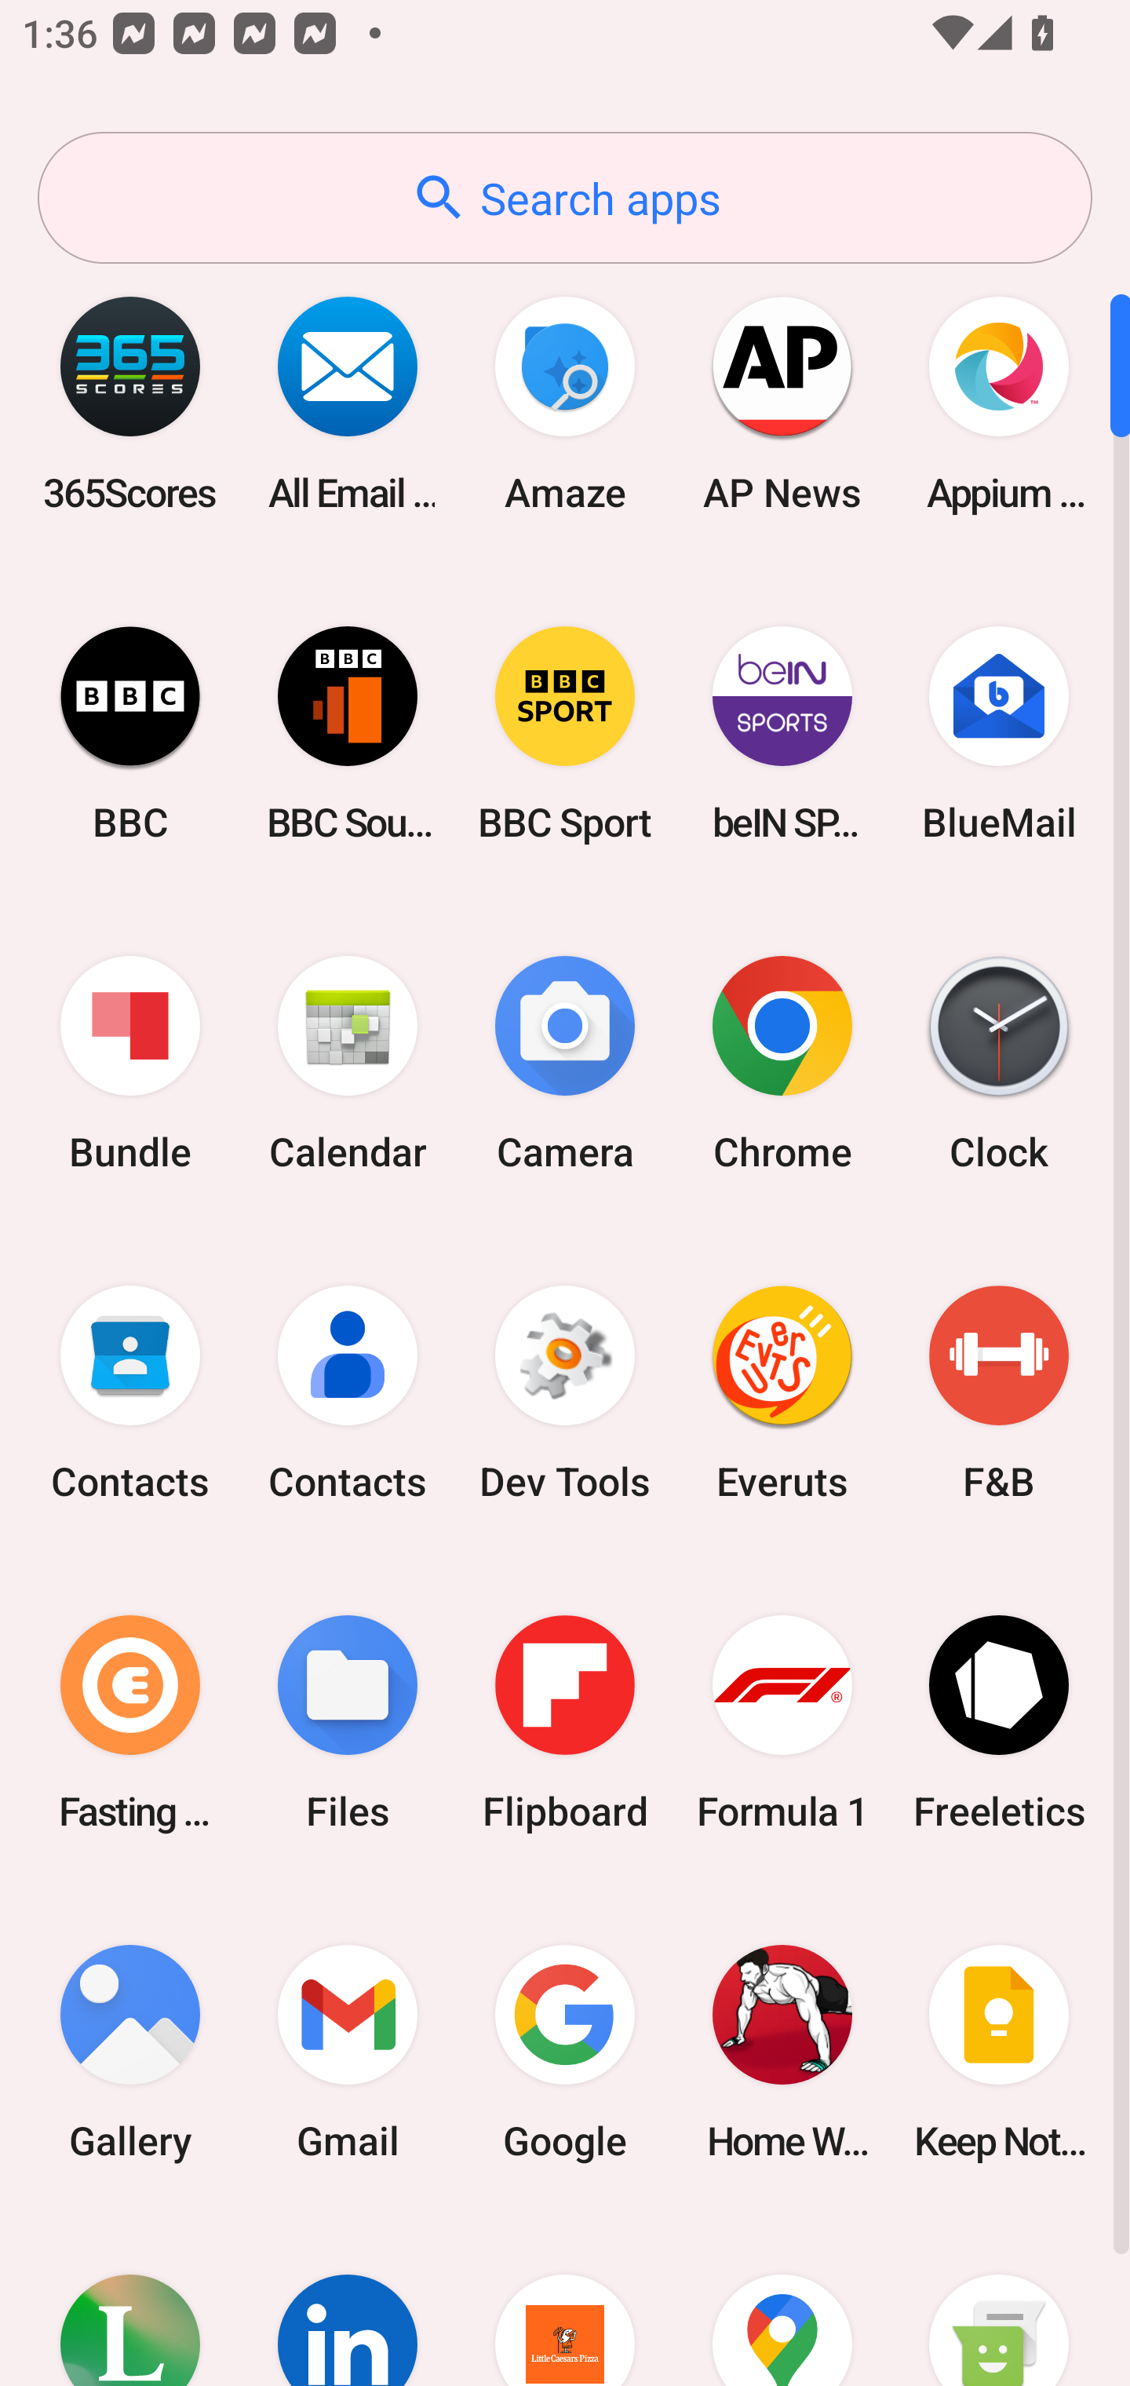  What do you see at coordinates (782, 403) in the screenshot?
I see `AP News` at bounding box center [782, 403].